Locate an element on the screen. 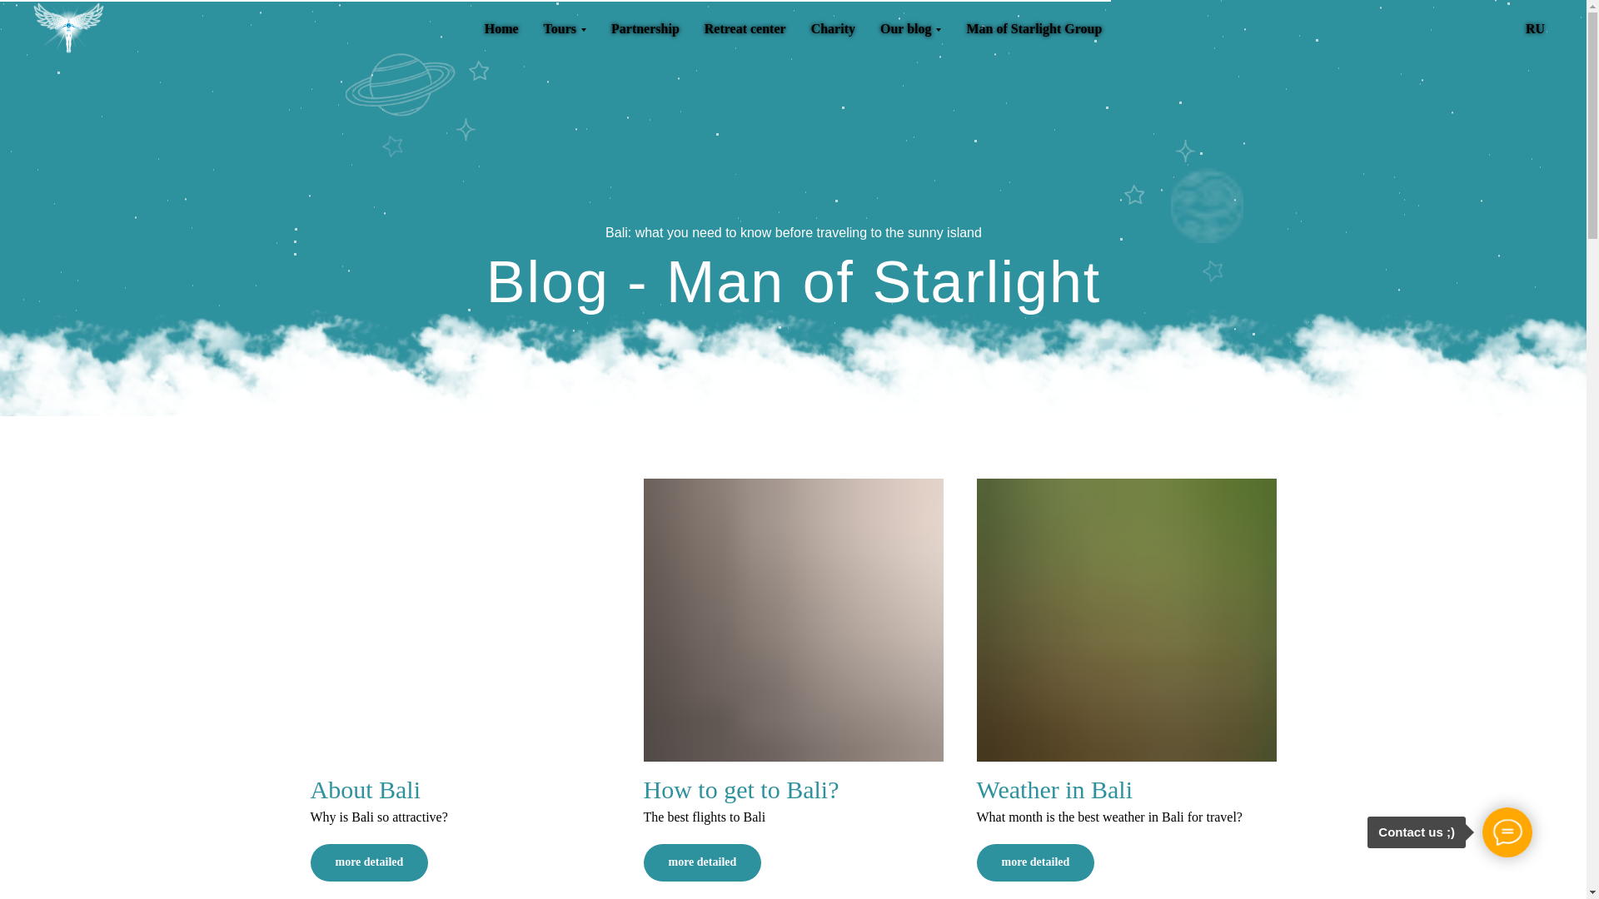 This screenshot has height=899, width=1599. Charity is located at coordinates (833, 28).